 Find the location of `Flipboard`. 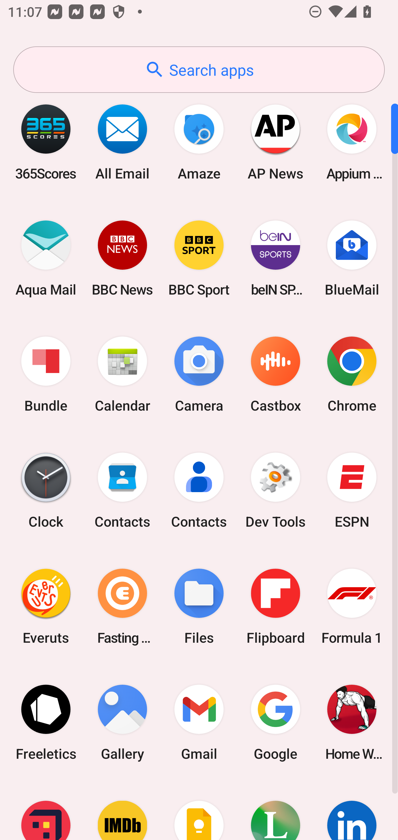

Flipboard is located at coordinates (275, 606).